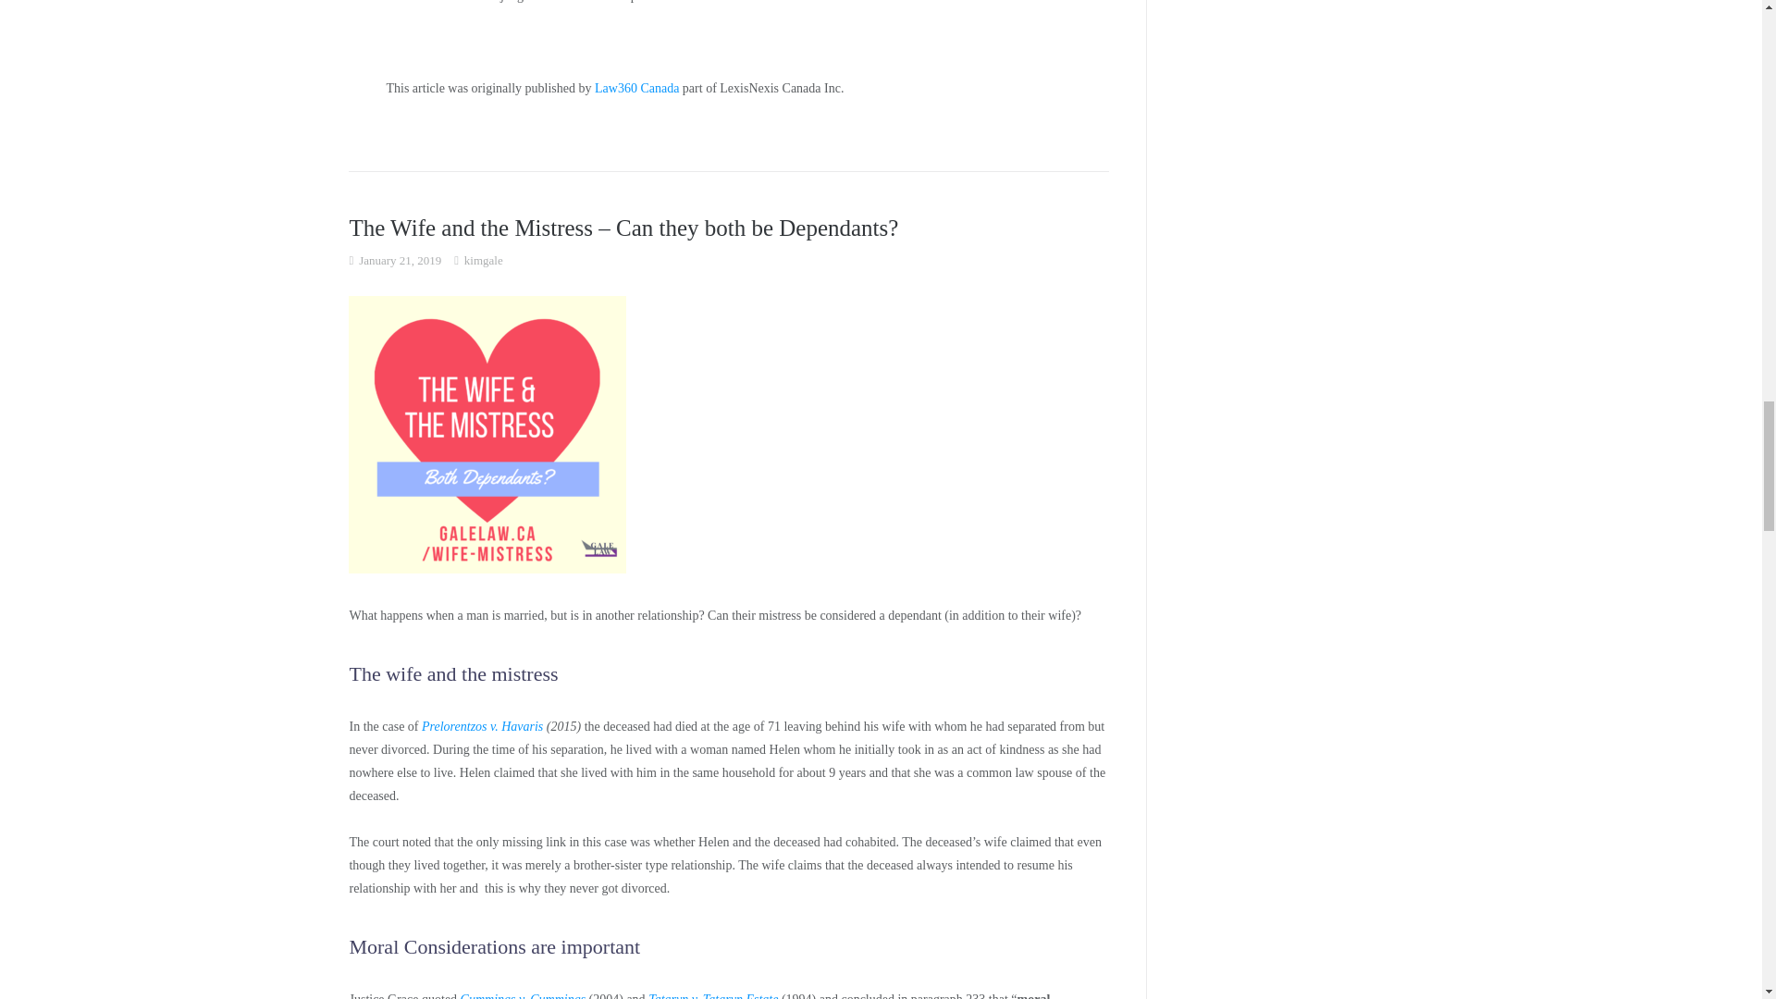  What do you see at coordinates (483, 259) in the screenshot?
I see `kimgale` at bounding box center [483, 259].